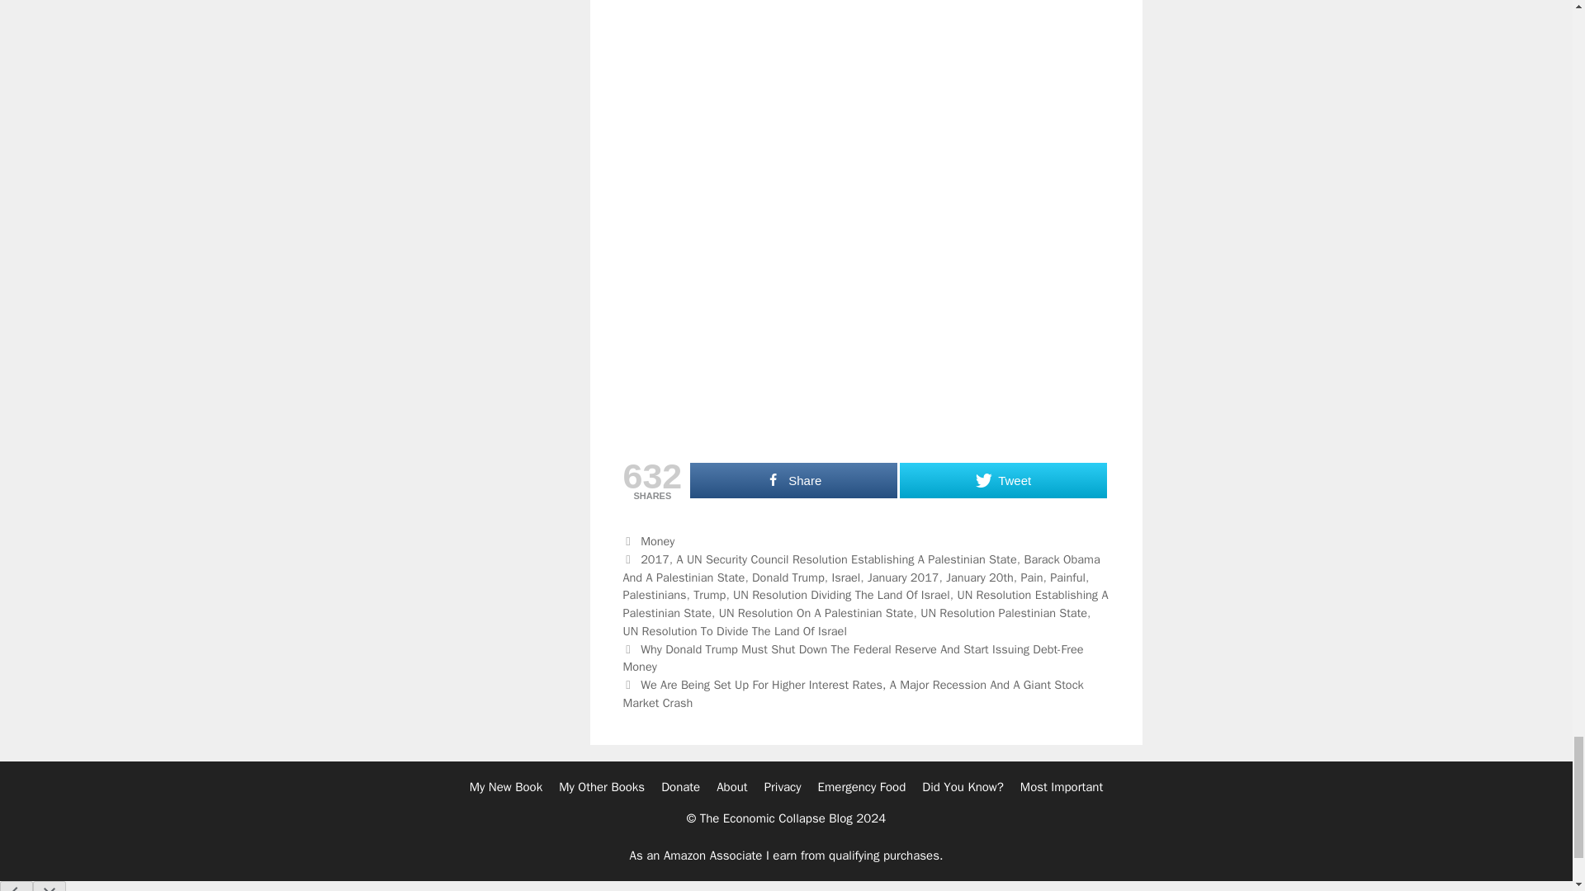 This screenshot has height=891, width=1585. Describe the element at coordinates (903, 577) in the screenshot. I see `January 2017` at that location.